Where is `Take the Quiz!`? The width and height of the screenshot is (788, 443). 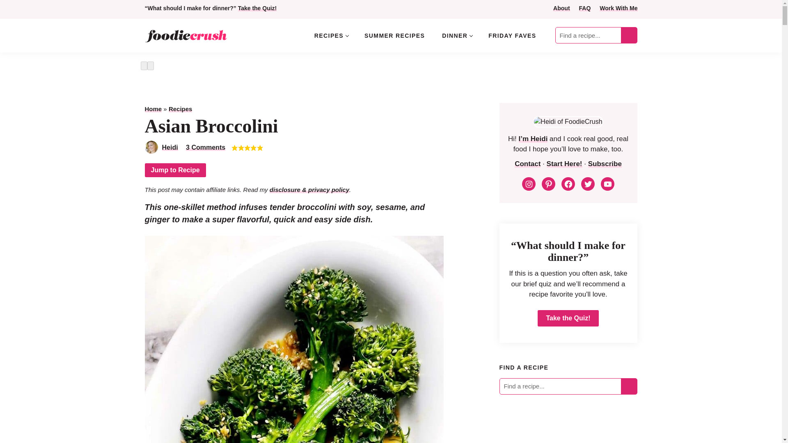
Take the Quiz! is located at coordinates (257, 8).